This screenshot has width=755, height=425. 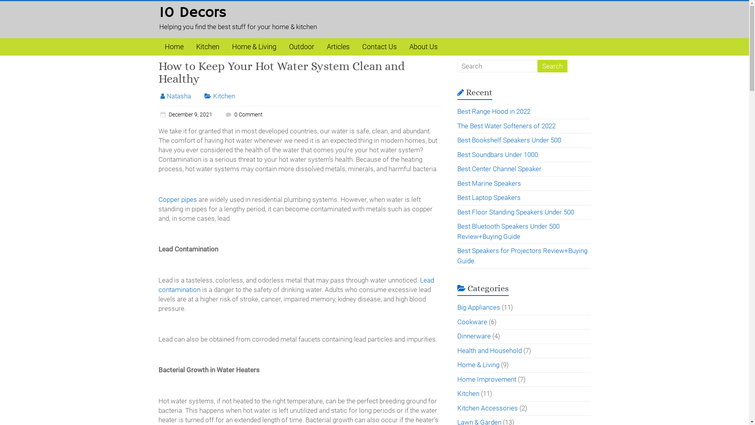 I want to click on 0 Comment, so click(x=243, y=115).